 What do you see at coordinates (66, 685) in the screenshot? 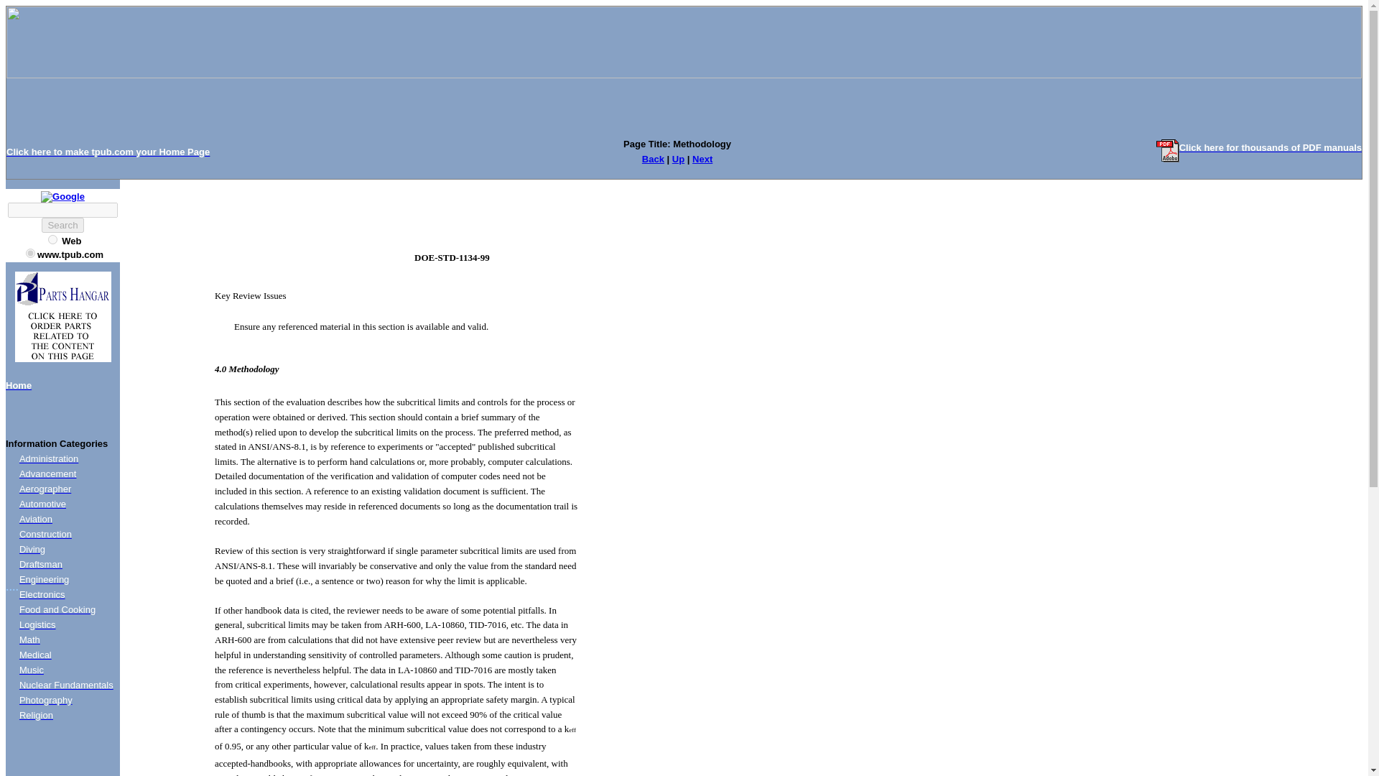
I see `Nuclear Fundamentals` at bounding box center [66, 685].